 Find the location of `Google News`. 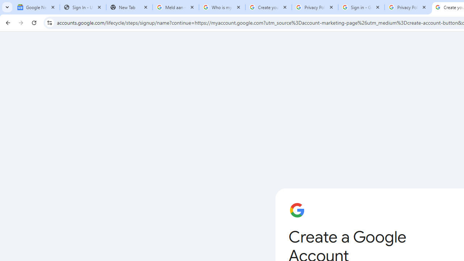

Google News is located at coordinates (37, 7).